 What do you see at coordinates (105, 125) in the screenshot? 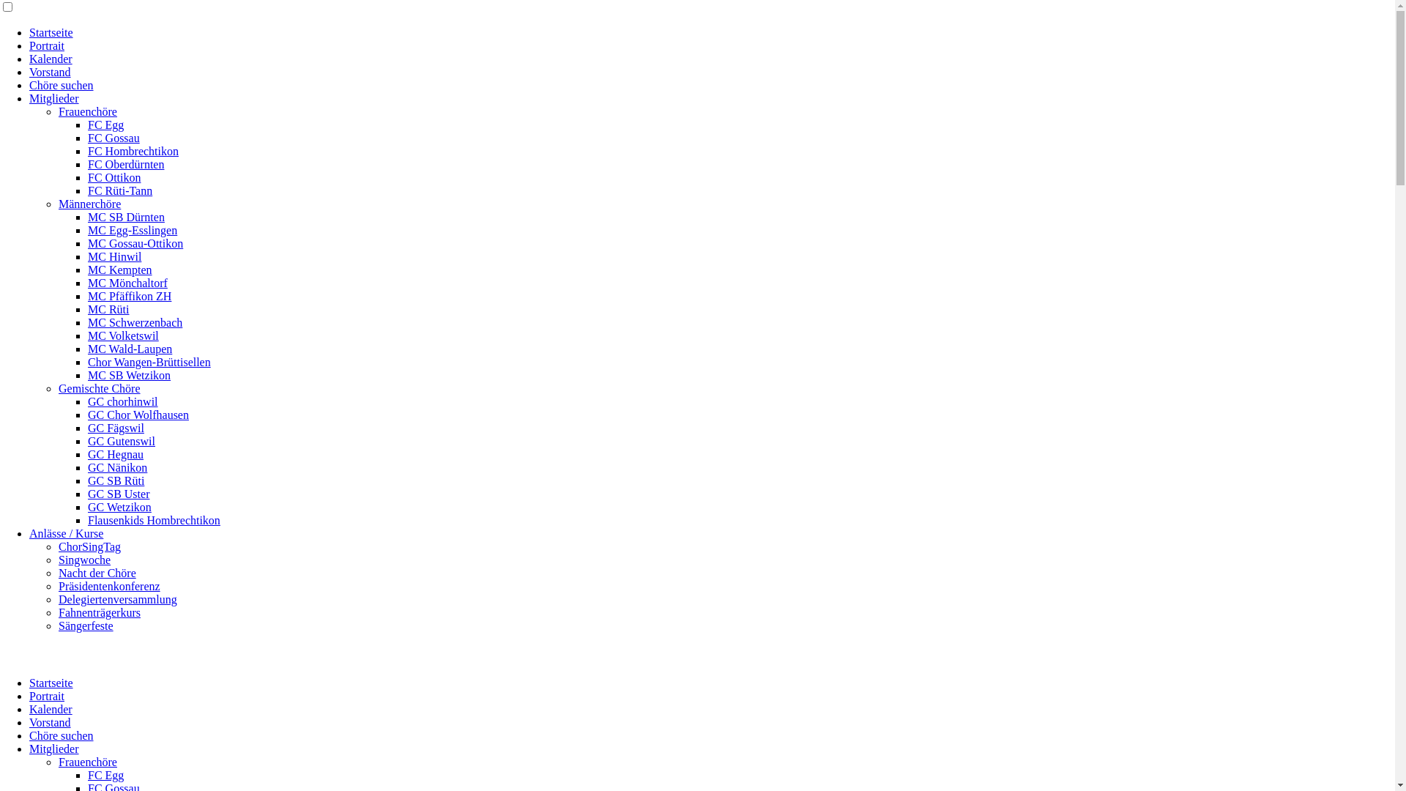
I see `FC Egg` at bounding box center [105, 125].